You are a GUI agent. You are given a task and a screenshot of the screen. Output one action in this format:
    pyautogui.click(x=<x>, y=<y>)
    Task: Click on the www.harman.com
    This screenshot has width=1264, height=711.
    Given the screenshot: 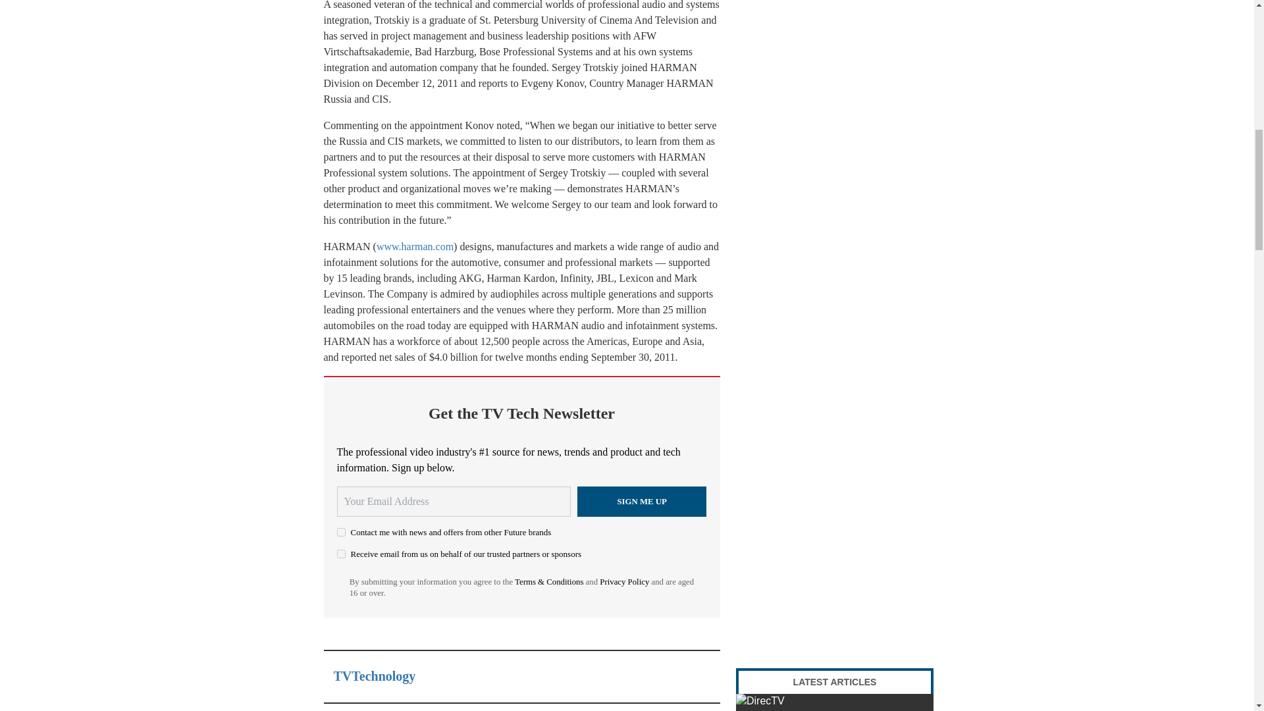 What is the action you would take?
    pyautogui.click(x=415, y=246)
    